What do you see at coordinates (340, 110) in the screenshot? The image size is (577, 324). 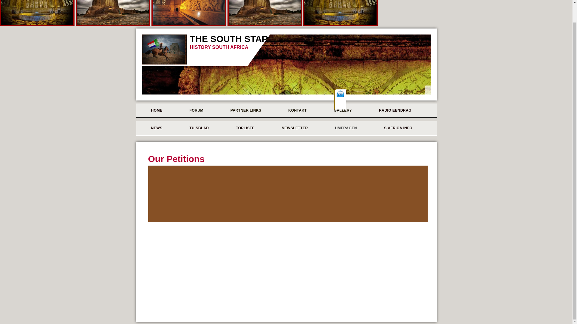 I see `GALLERY` at bounding box center [340, 110].